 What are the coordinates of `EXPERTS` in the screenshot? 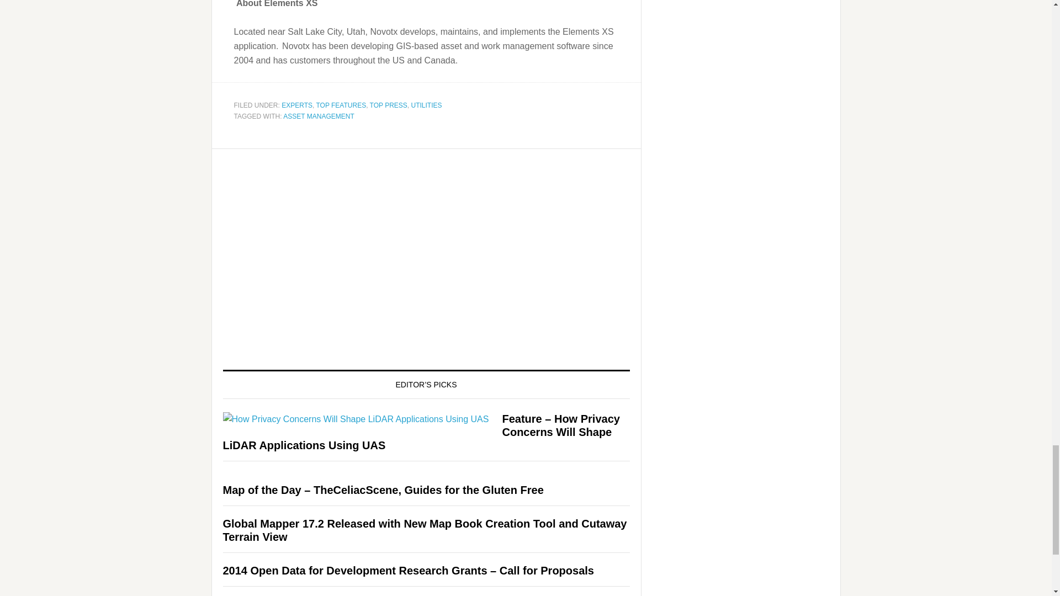 It's located at (297, 105).